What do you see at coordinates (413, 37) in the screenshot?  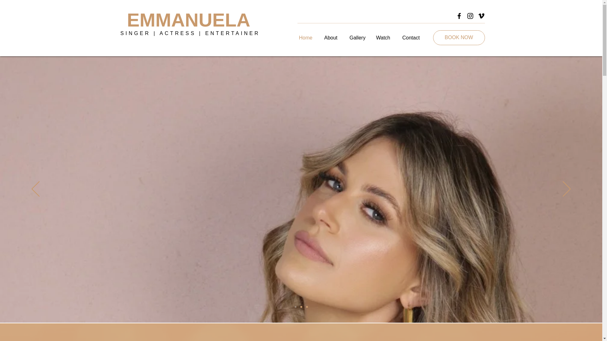 I see `Contact` at bounding box center [413, 37].